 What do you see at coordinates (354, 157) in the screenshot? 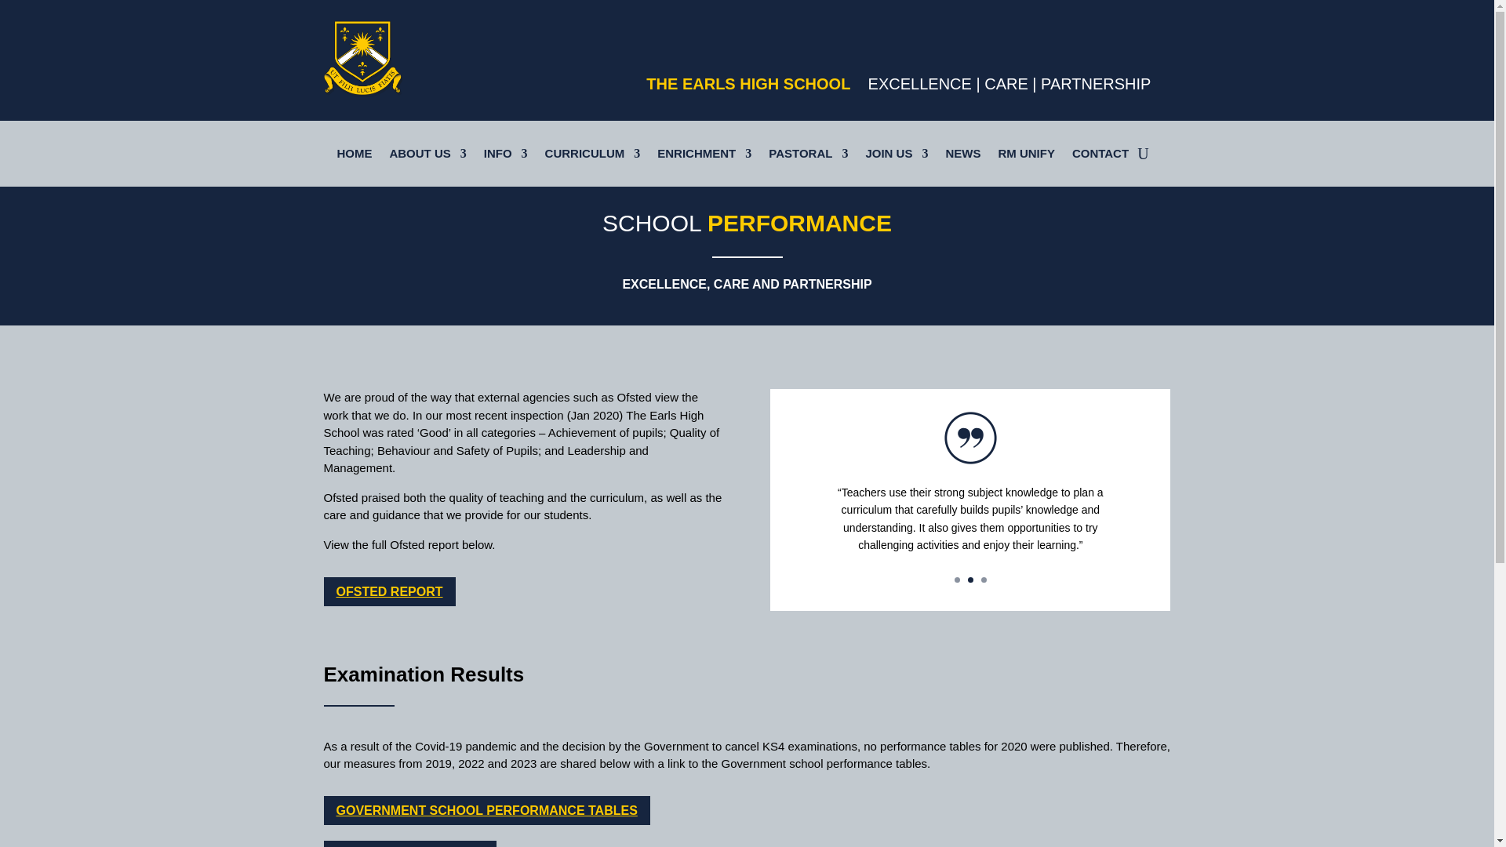
I see `HOME` at bounding box center [354, 157].